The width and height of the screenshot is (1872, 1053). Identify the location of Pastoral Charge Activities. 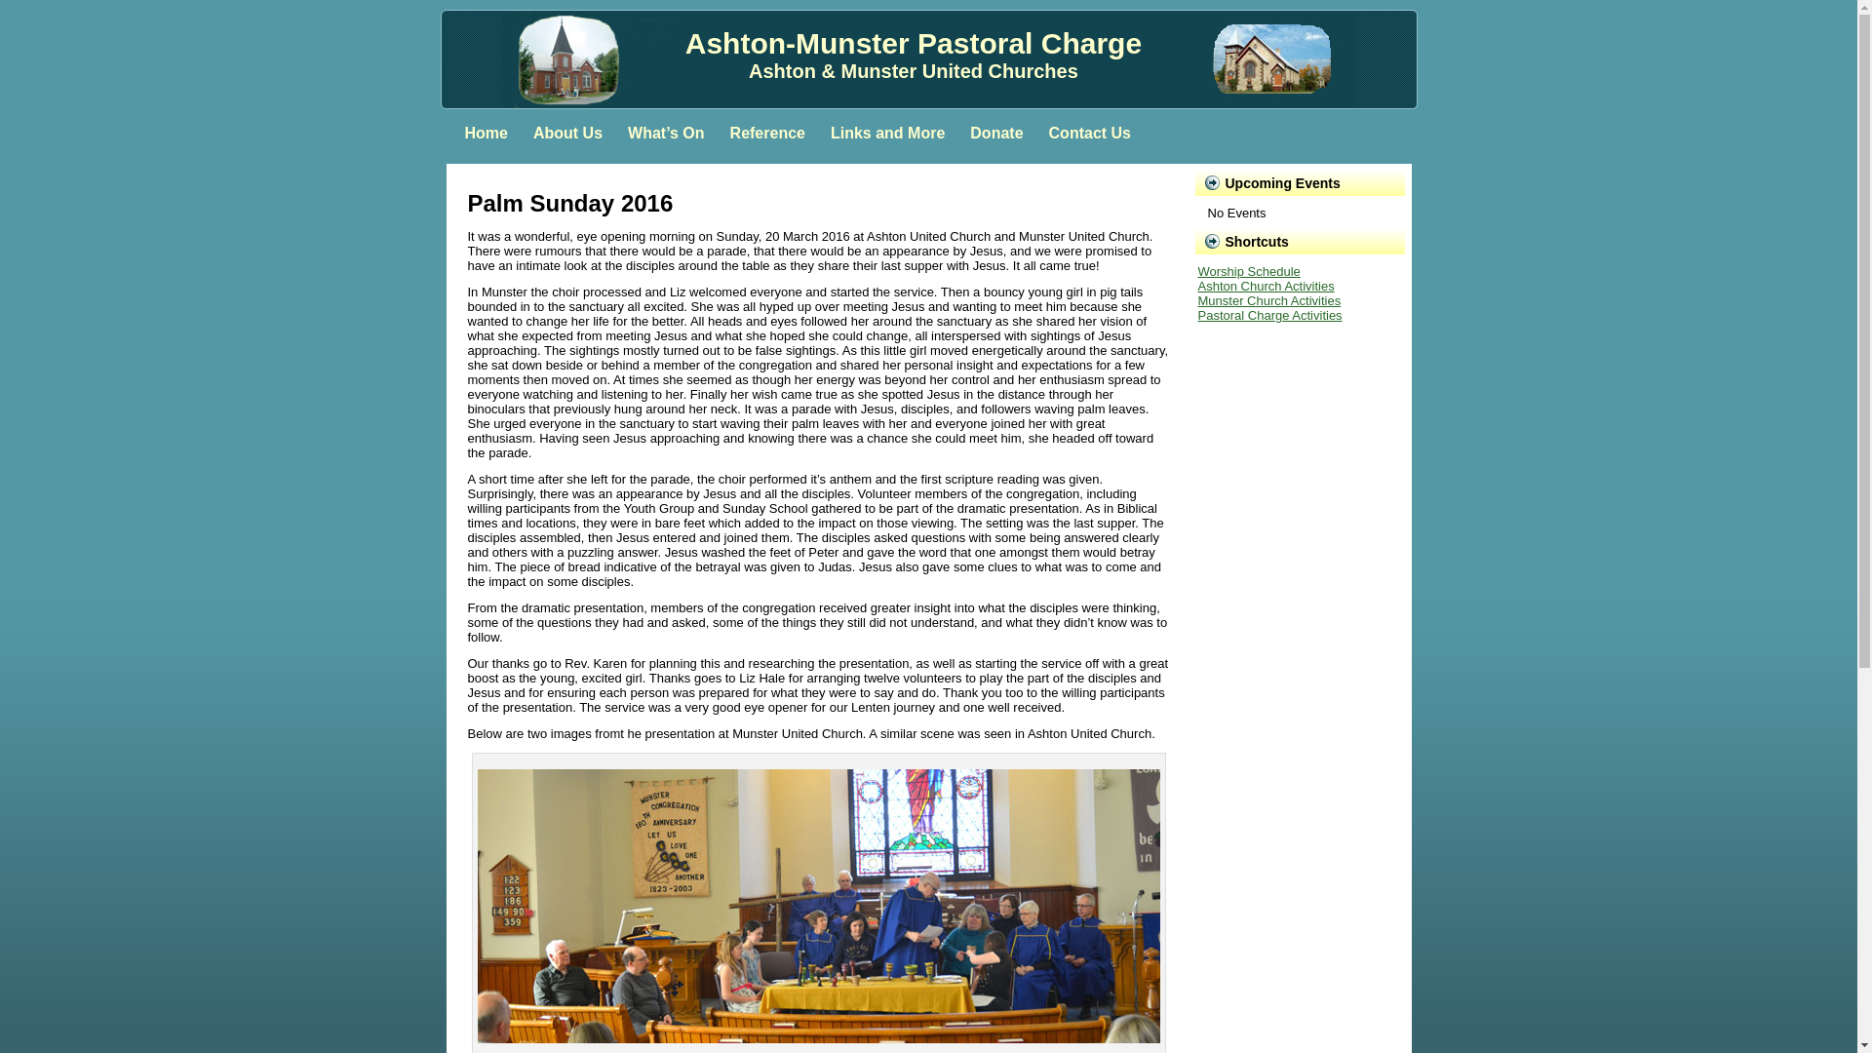
(1269, 316).